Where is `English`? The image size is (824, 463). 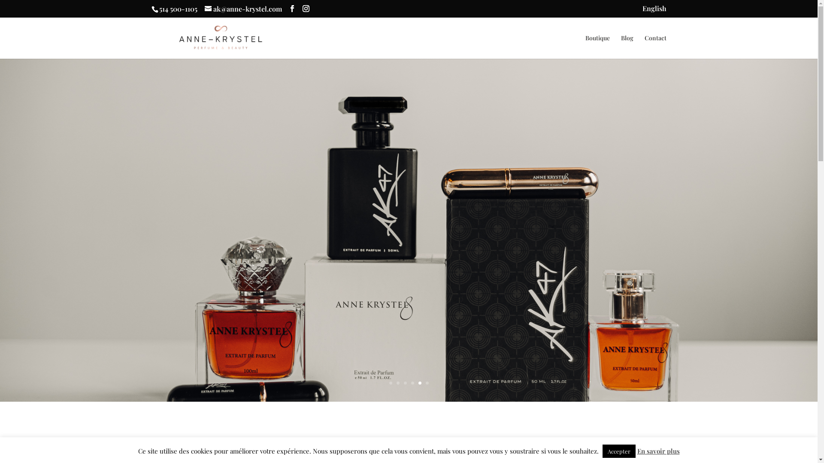 English is located at coordinates (654, 11).